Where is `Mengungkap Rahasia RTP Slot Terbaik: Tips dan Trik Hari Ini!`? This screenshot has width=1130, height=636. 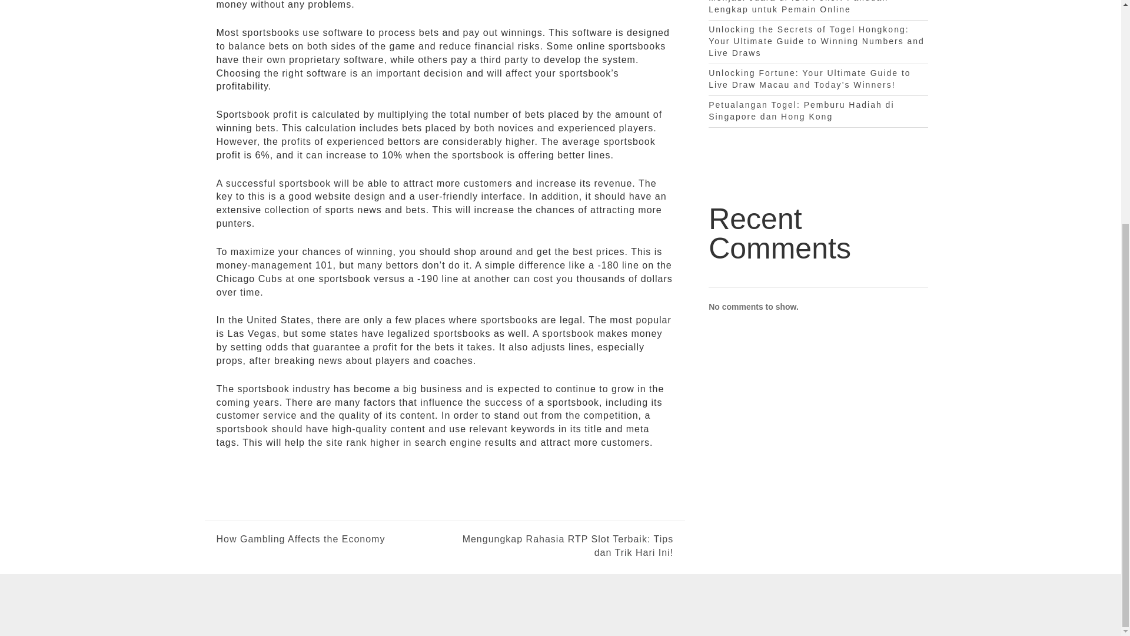 Mengungkap Rahasia RTP Slot Terbaik: Tips dan Trik Hari Ini! is located at coordinates (559, 546).